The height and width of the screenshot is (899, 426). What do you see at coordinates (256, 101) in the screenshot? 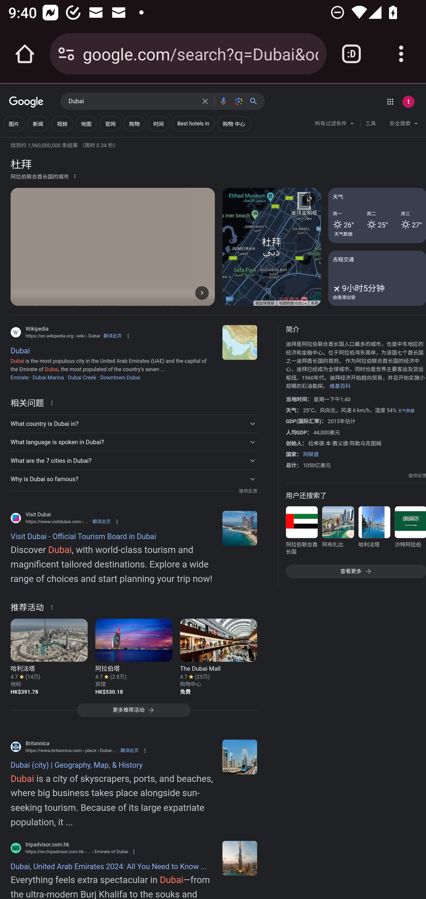
I see `搜索` at bounding box center [256, 101].